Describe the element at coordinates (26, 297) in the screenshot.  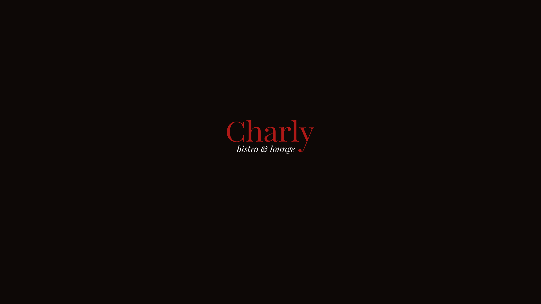
I see `EN` at that location.